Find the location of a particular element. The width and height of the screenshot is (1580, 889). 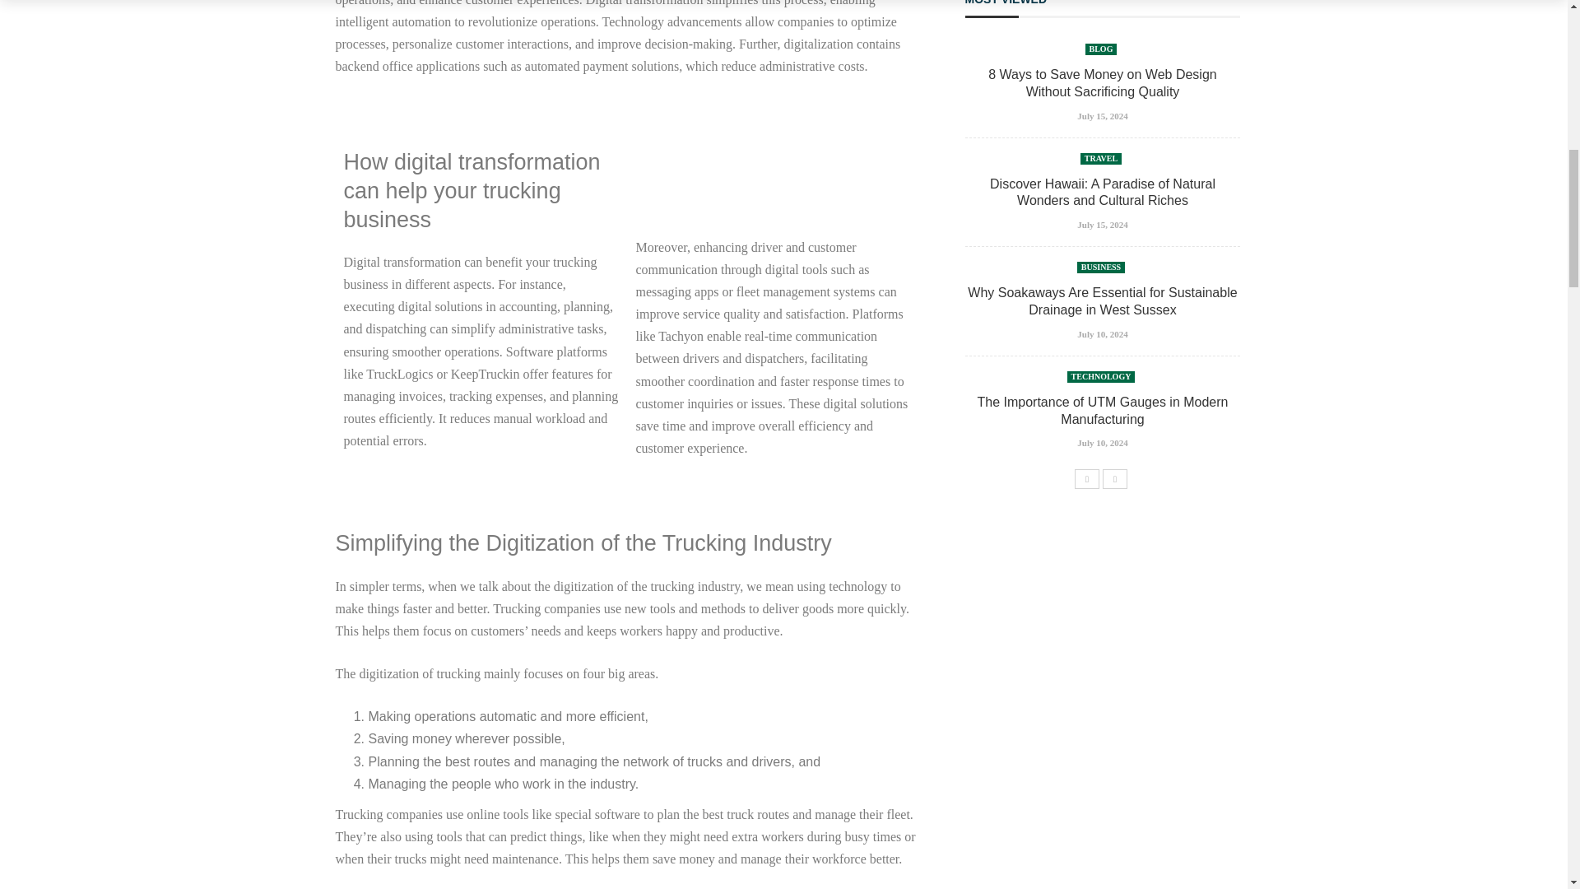

Previous is located at coordinates (1086, 479).